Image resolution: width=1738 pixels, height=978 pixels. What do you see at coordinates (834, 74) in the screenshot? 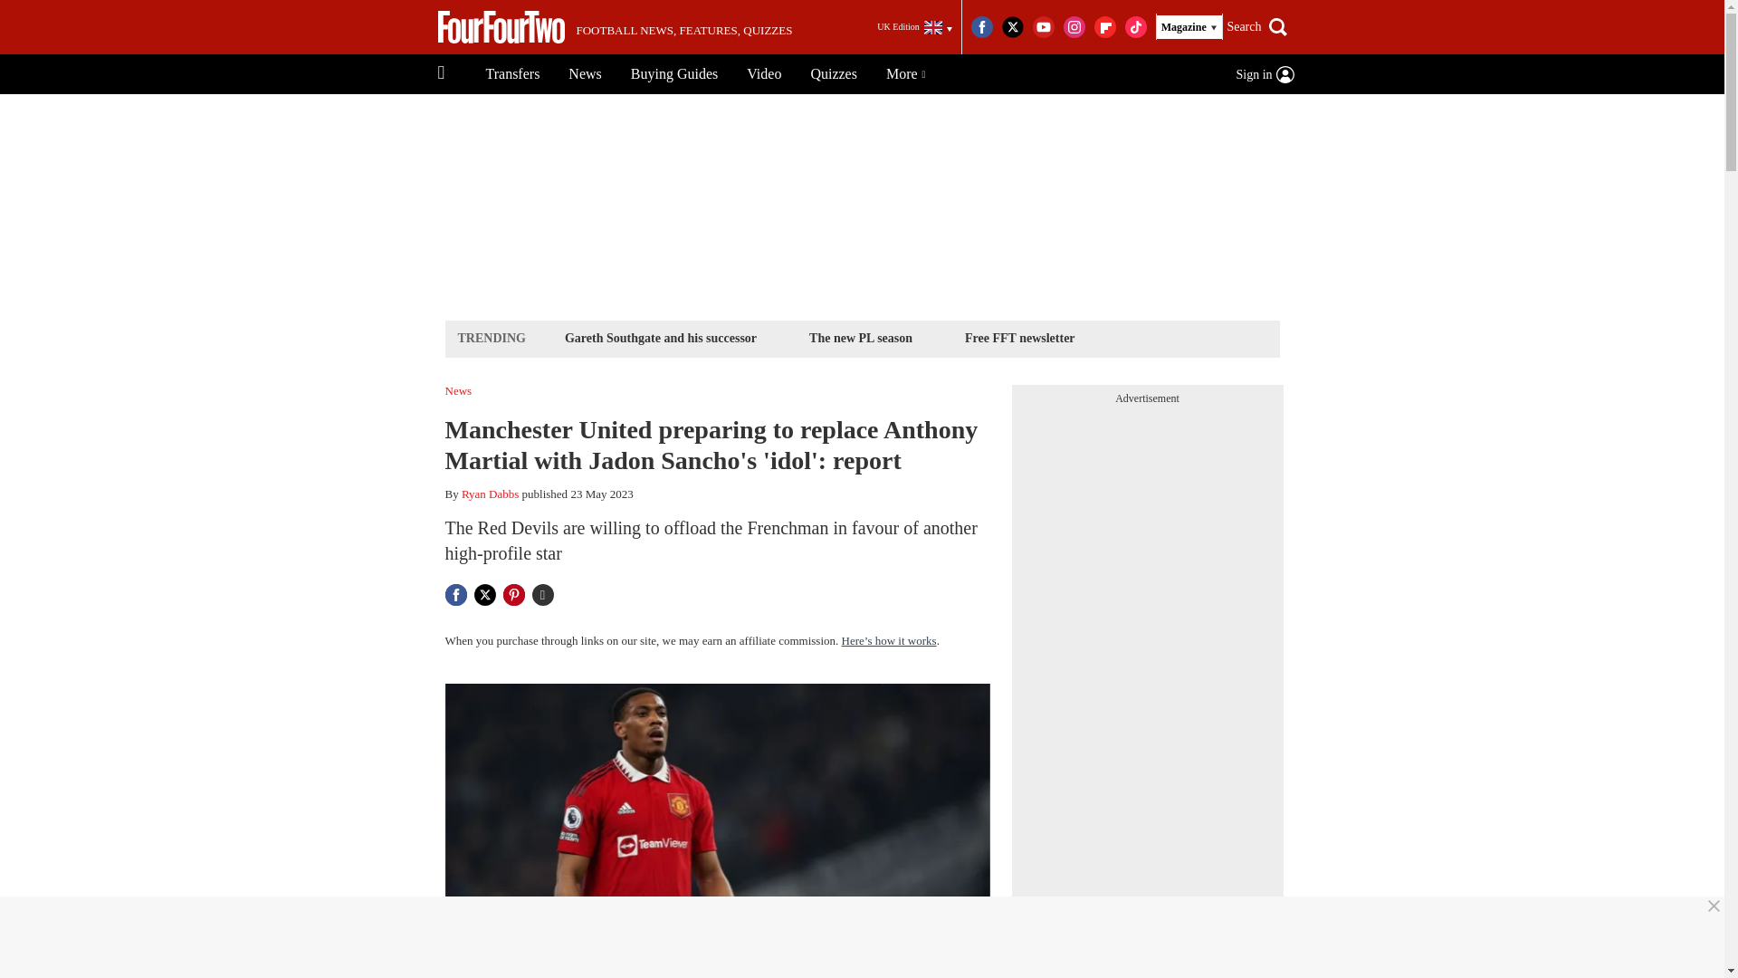
I see `Quizzes` at bounding box center [834, 74].